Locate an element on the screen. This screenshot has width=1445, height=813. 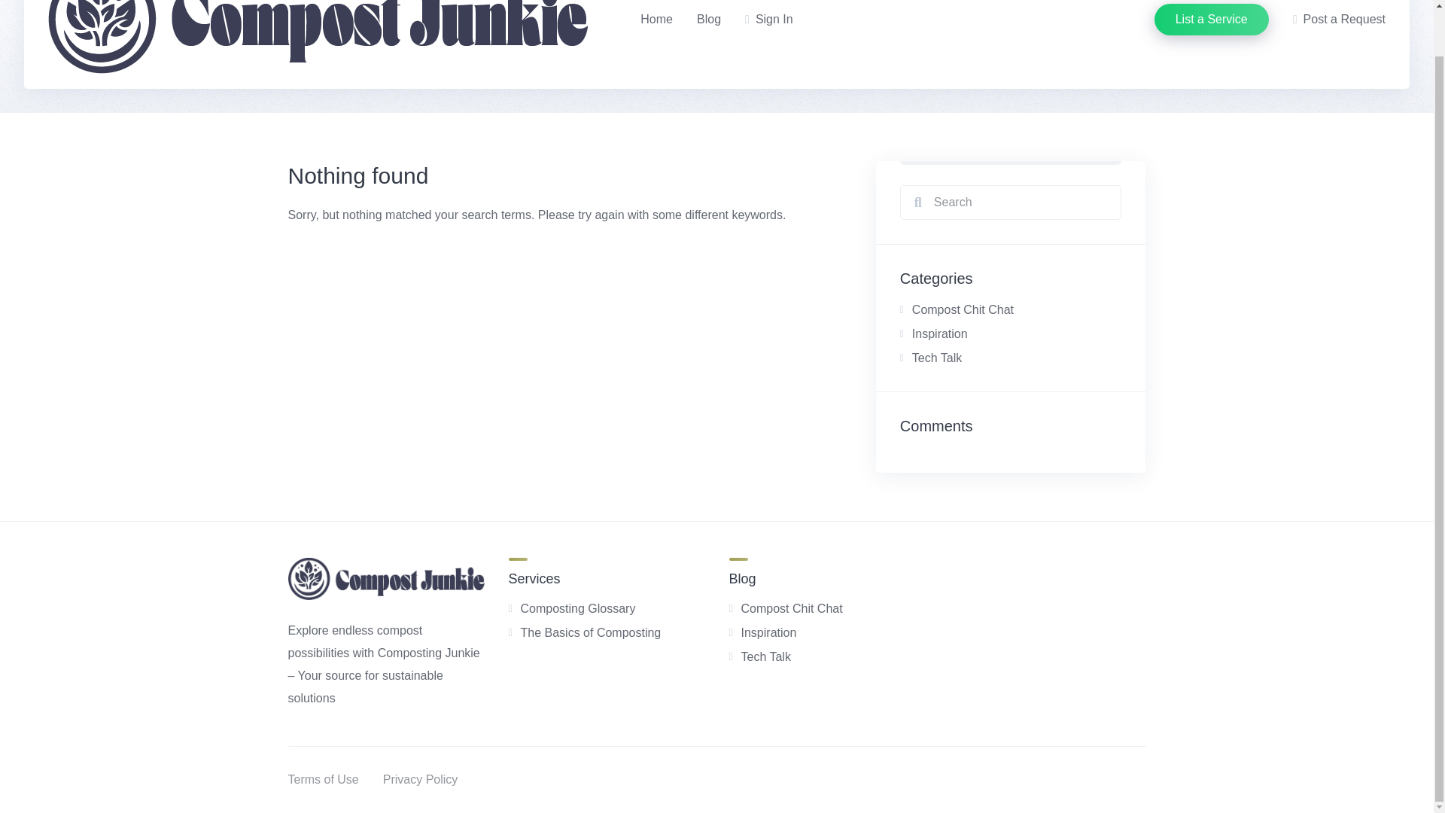
Tech Talk is located at coordinates (936, 357).